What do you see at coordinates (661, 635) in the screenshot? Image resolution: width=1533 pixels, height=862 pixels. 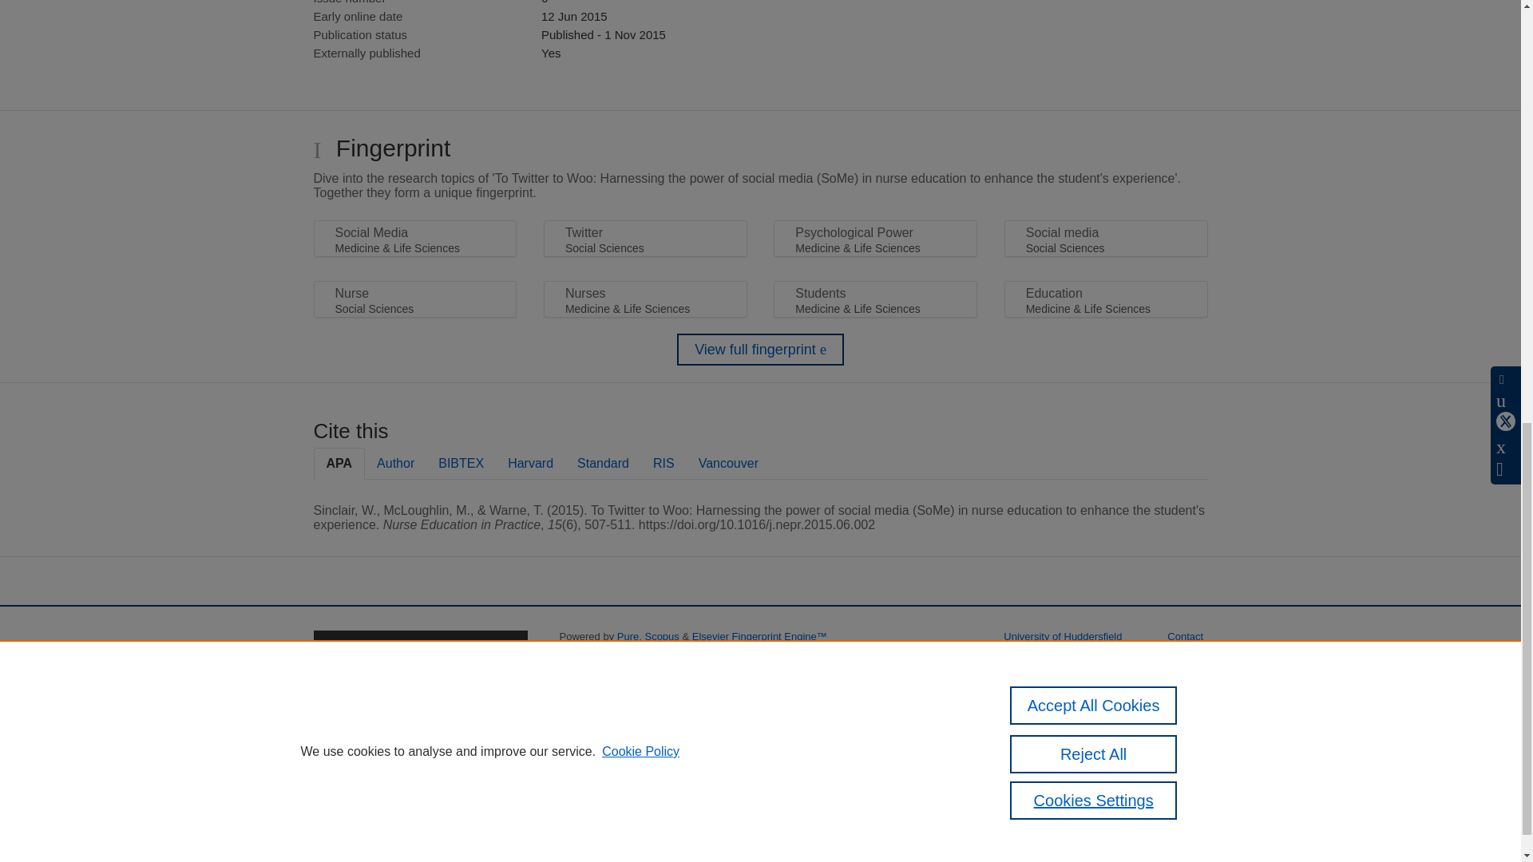 I see `Scopus` at bounding box center [661, 635].